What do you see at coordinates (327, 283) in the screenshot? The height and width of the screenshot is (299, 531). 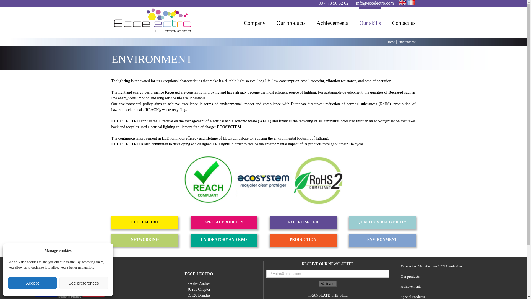 I see `Validate` at bounding box center [327, 283].